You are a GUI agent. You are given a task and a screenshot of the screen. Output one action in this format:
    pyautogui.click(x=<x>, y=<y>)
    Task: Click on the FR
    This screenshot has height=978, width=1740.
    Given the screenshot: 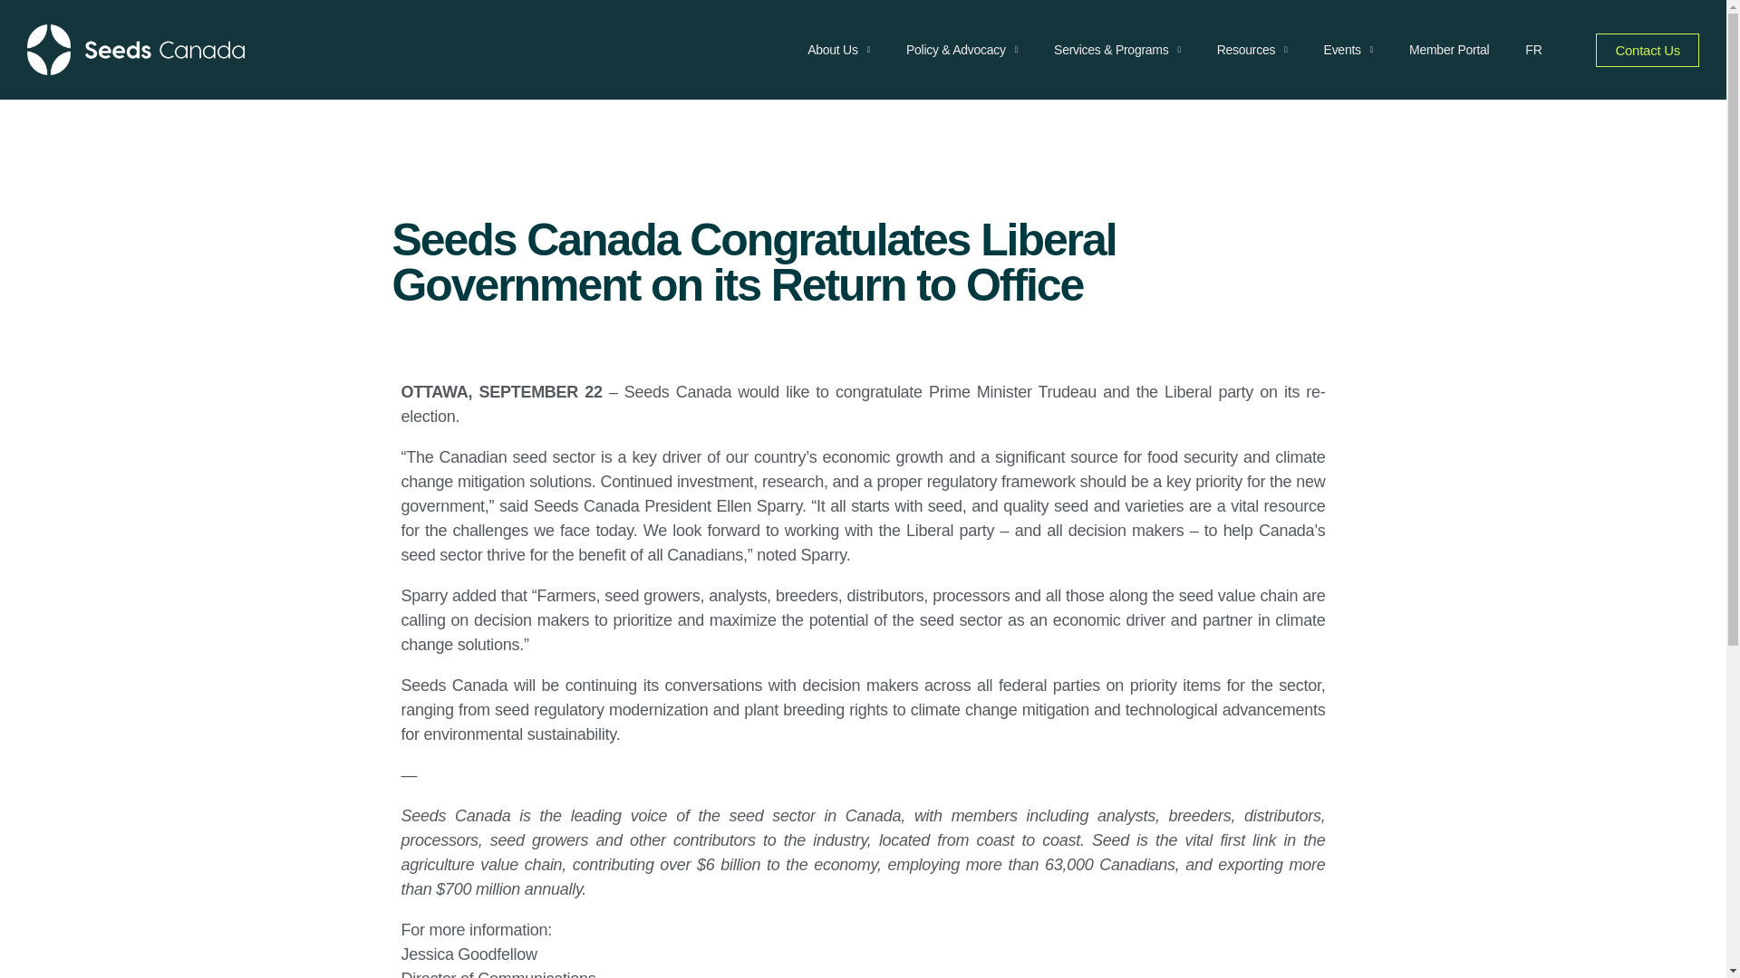 What is the action you would take?
    pyautogui.click(x=1532, y=49)
    